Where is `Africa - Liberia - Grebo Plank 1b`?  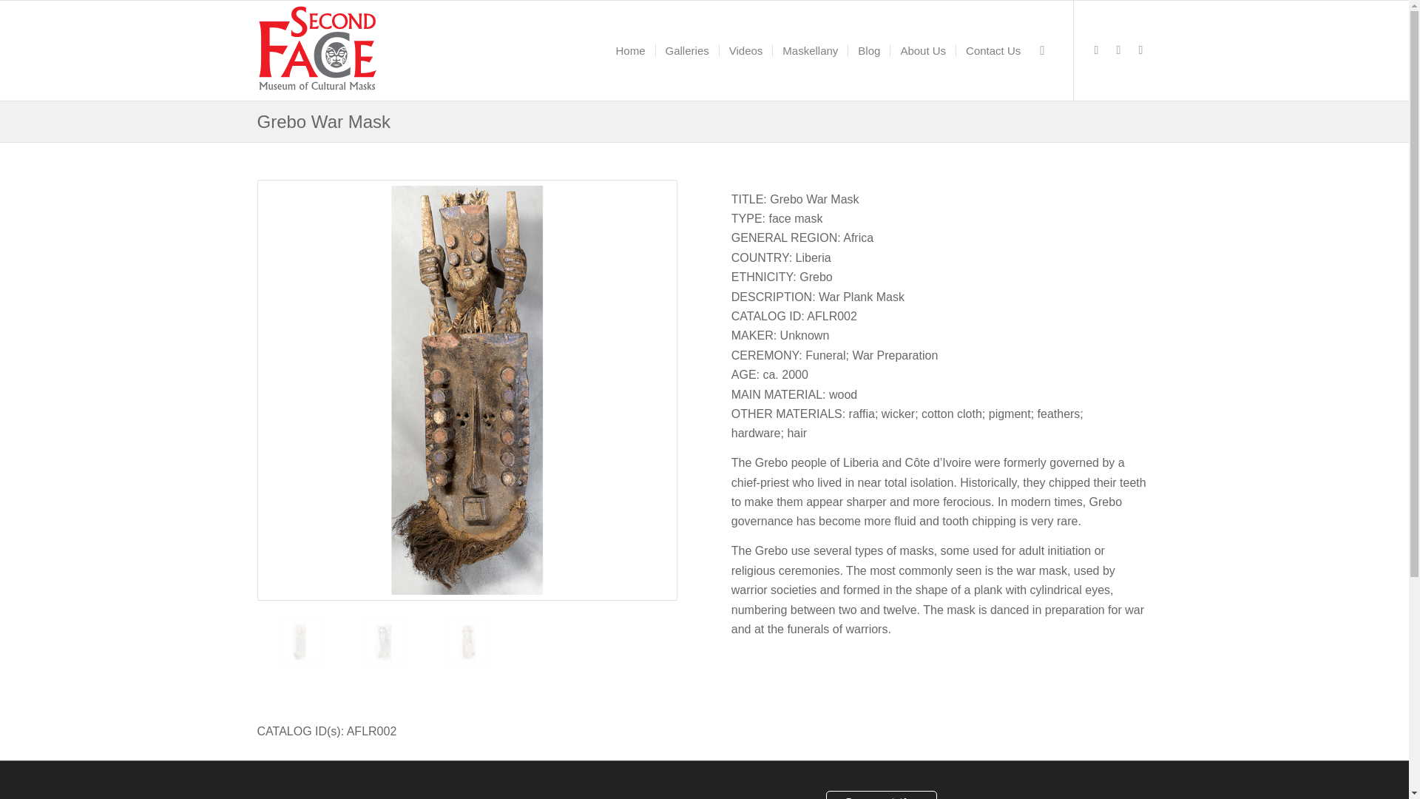
Africa - Liberia - Grebo Plank 1b is located at coordinates (382, 642).